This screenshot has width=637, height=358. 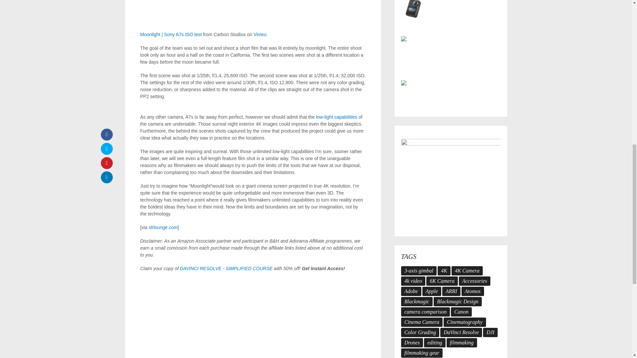 What do you see at coordinates (163, 227) in the screenshot?
I see `slrlounge.com` at bounding box center [163, 227].